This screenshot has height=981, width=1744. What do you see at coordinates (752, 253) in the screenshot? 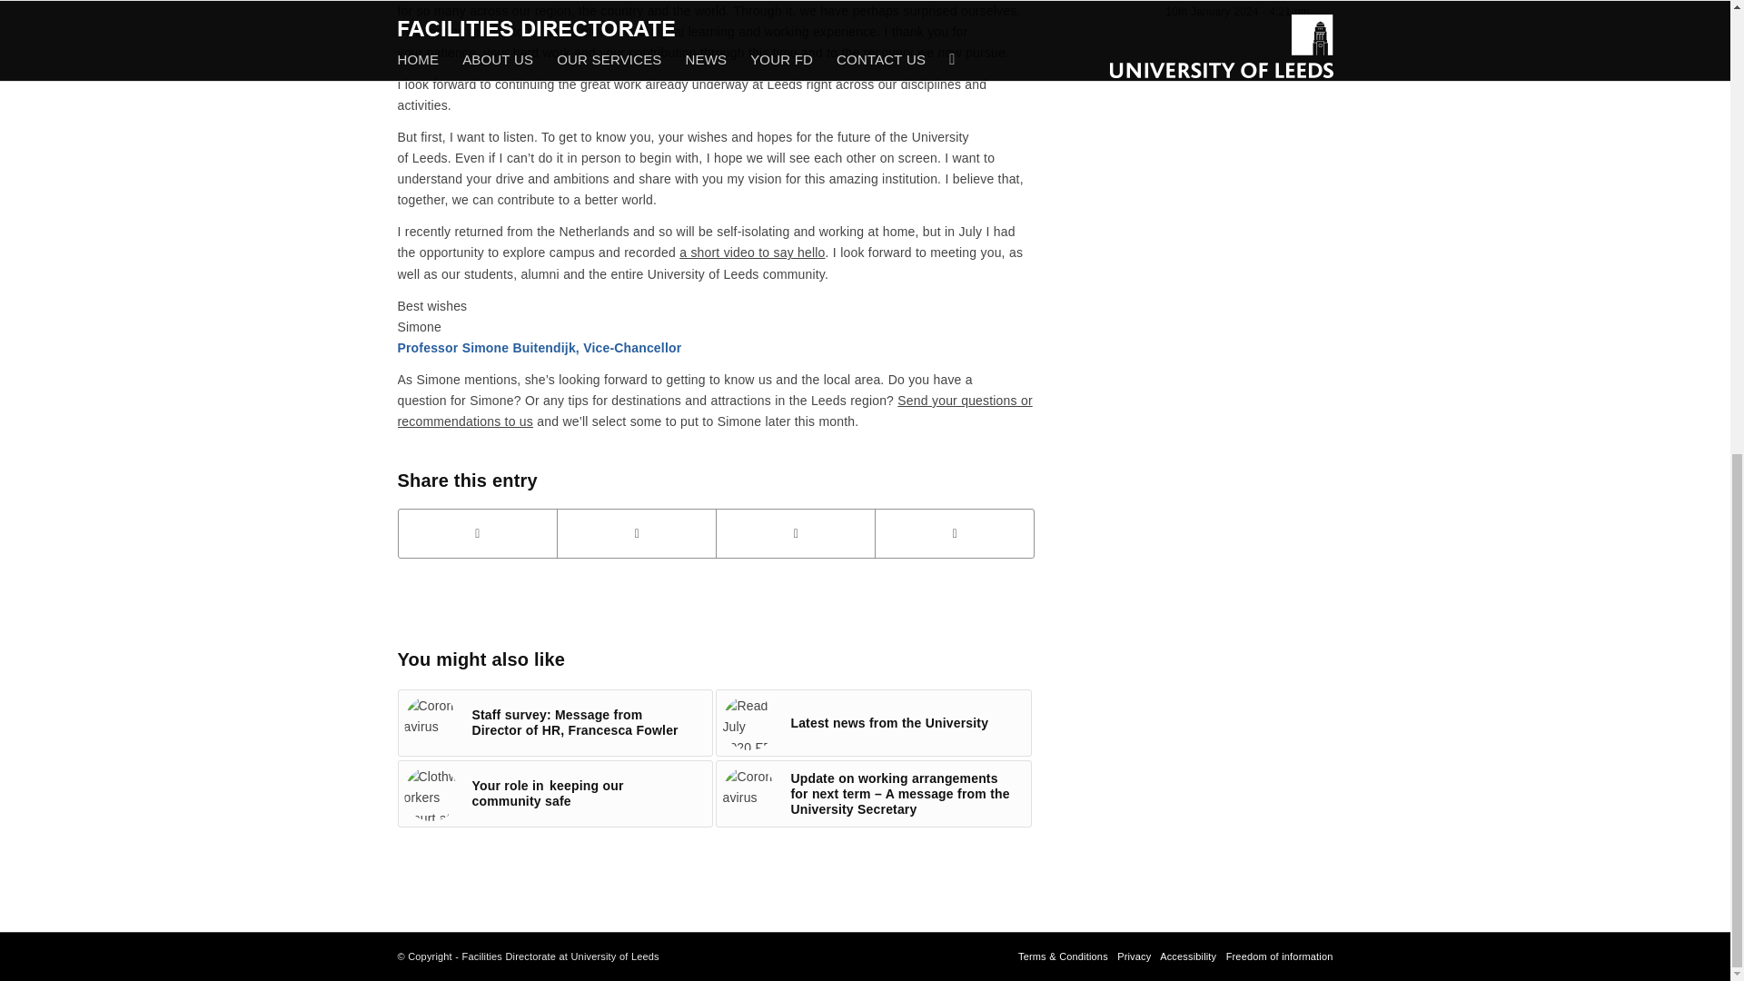
I see `a short video to say hello` at bounding box center [752, 253].